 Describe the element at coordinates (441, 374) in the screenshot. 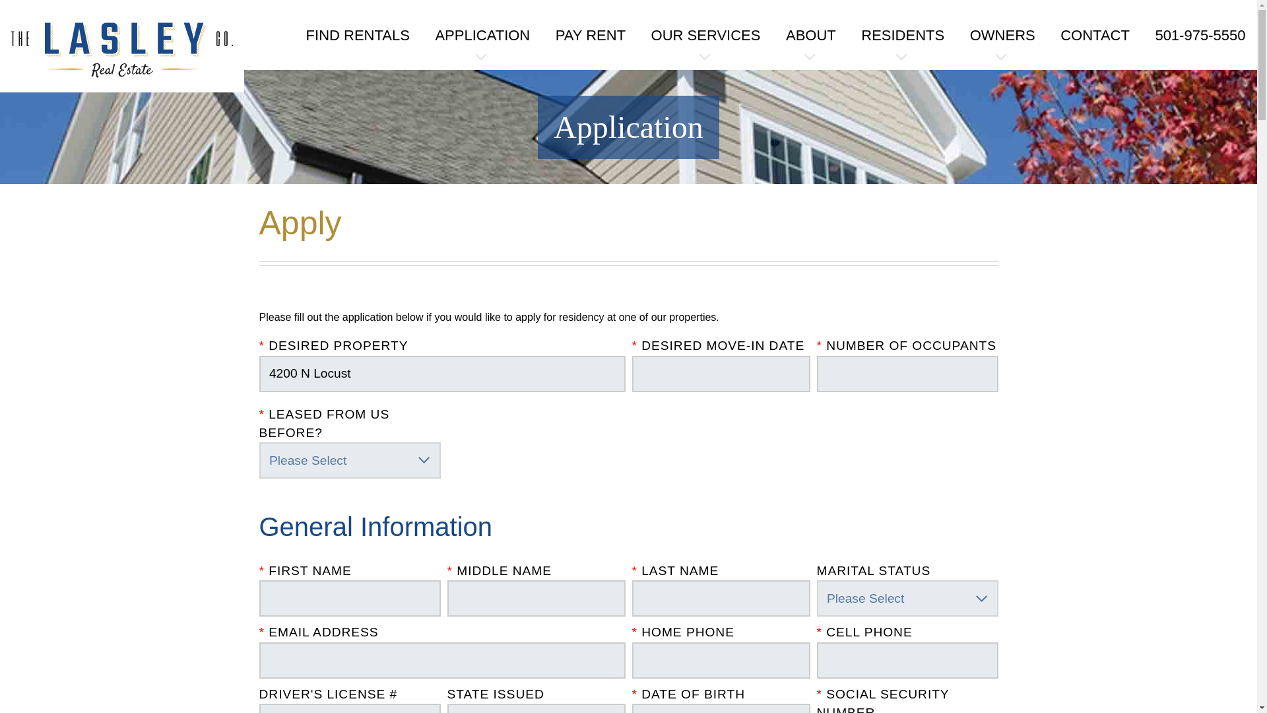

I see `4200 N Locust ` at that location.